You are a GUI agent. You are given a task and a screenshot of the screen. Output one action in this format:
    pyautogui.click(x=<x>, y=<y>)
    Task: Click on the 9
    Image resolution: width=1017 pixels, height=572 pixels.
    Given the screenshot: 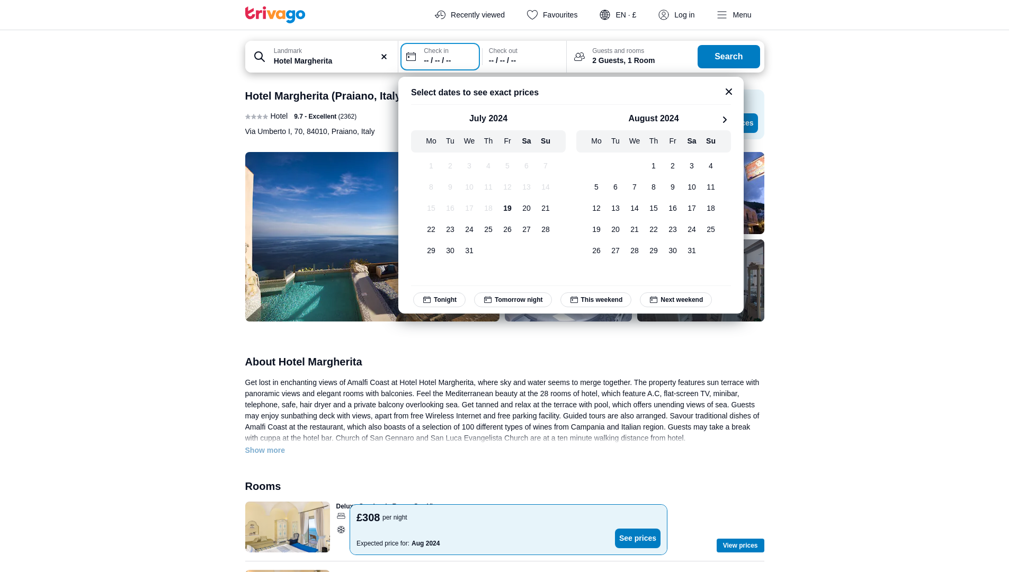 What is the action you would take?
    pyautogui.click(x=450, y=187)
    